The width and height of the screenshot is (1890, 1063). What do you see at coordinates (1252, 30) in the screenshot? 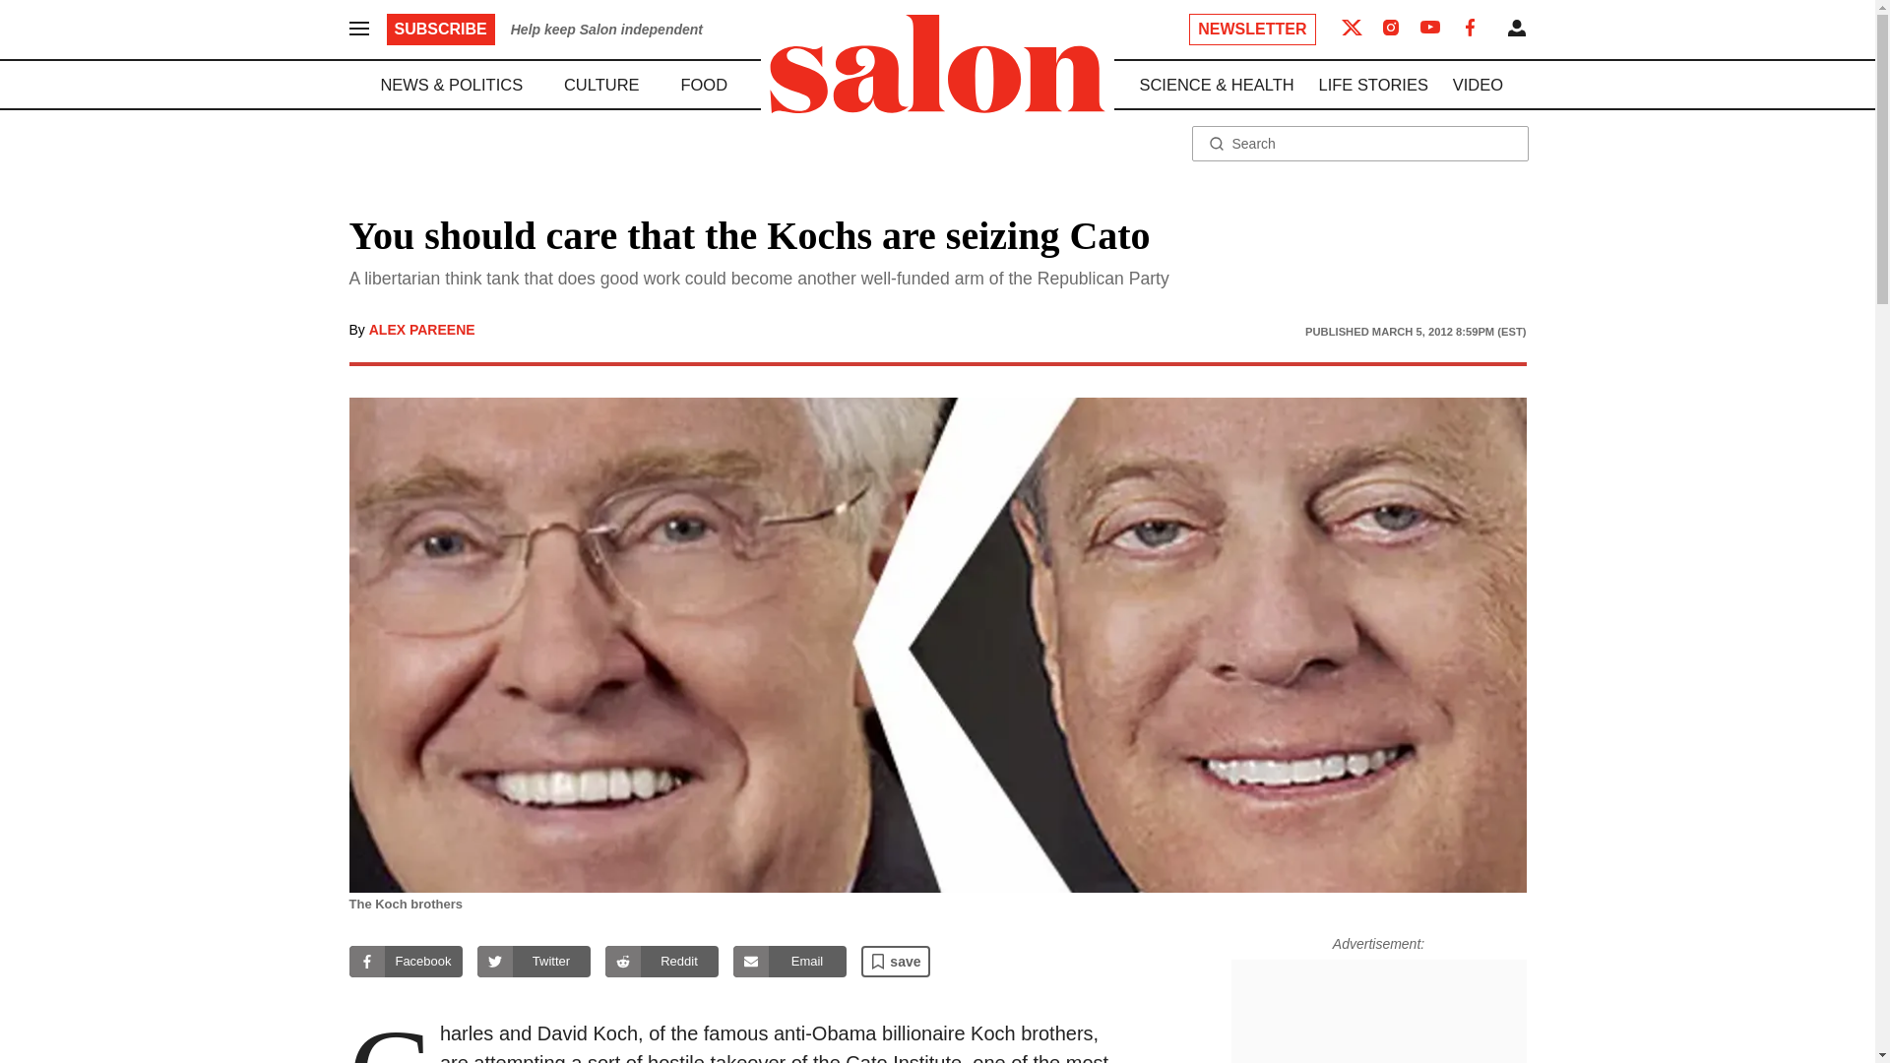
I see `NEWSLETTER` at bounding box center [1252, 30].